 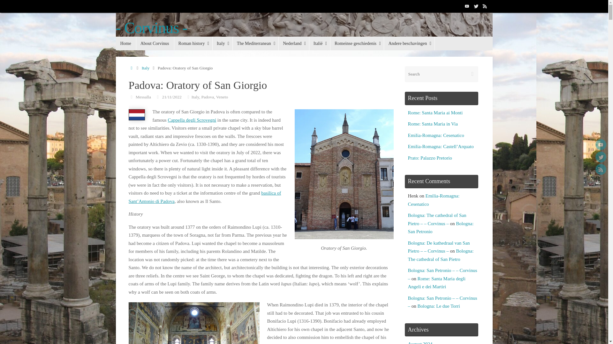 What do you see at coordinates (467, 6) in the screenshot?
I see `YouTube` at bounding box center [467, 6].